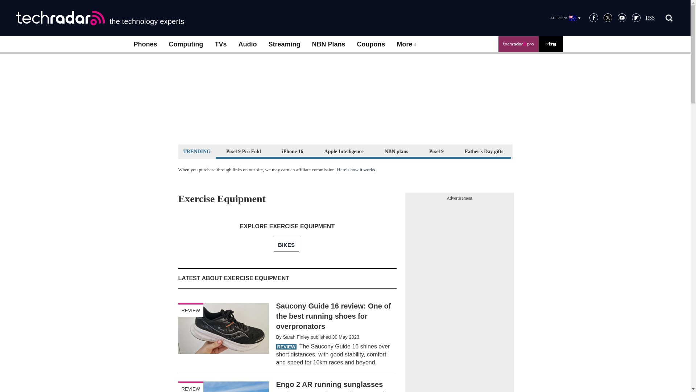 The height and width of the screenshot is (392, 696). Describe the element at coordinates (100, 18) in the screenshot. I see `the technology experts` at that location.